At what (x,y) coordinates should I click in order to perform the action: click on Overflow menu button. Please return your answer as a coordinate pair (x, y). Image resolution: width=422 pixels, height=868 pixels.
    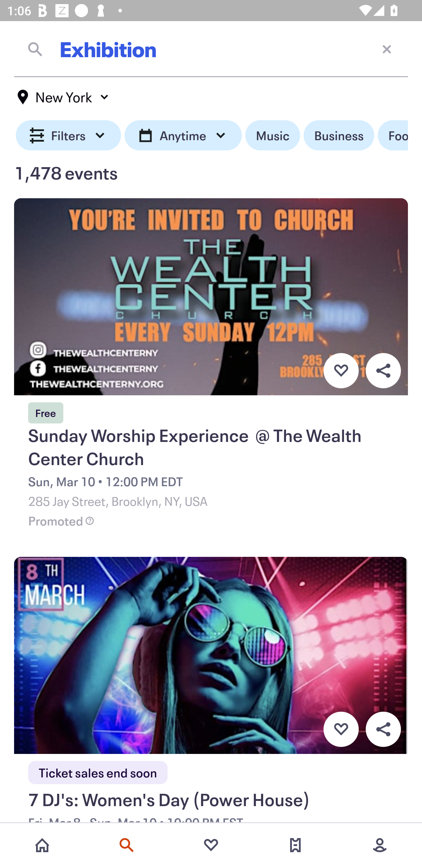
    Looking at the image, I should click on (383, 370).